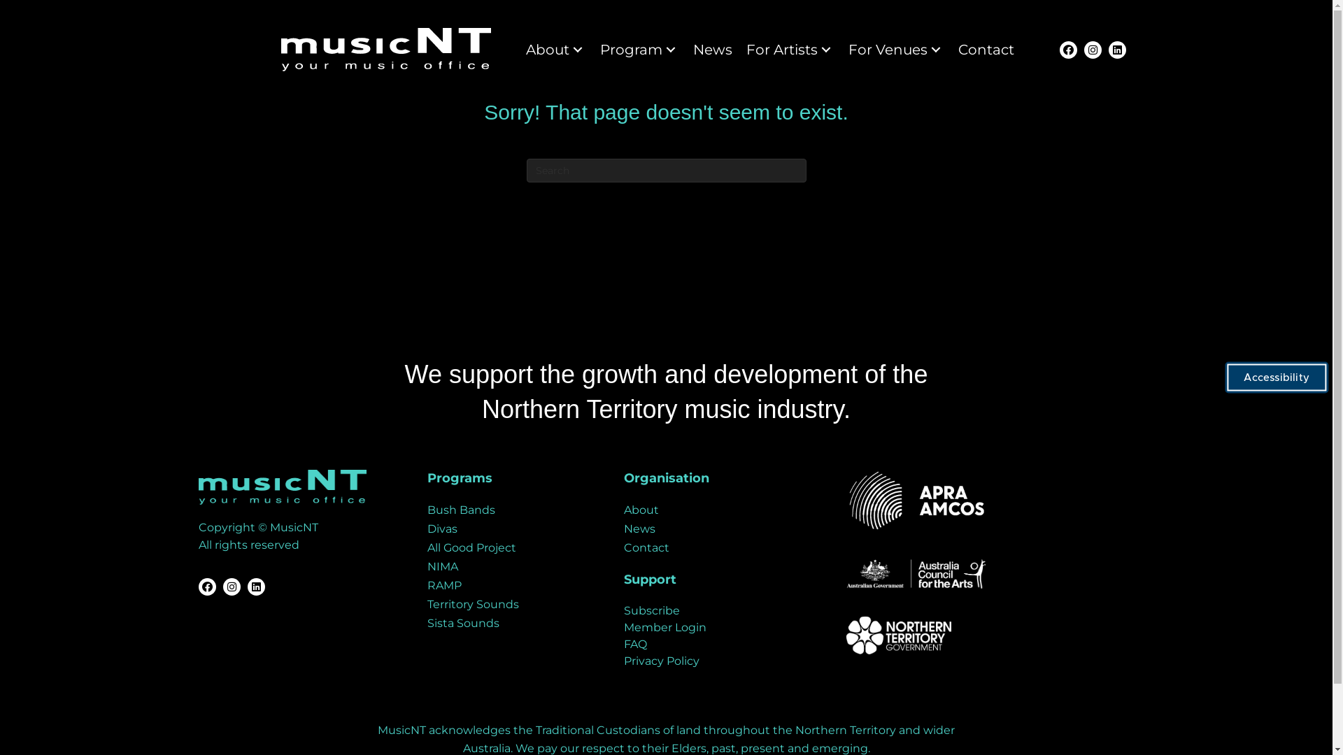 This screenshot has height=755, width=1343. I want to click on Instagram, so click(1093, 49).